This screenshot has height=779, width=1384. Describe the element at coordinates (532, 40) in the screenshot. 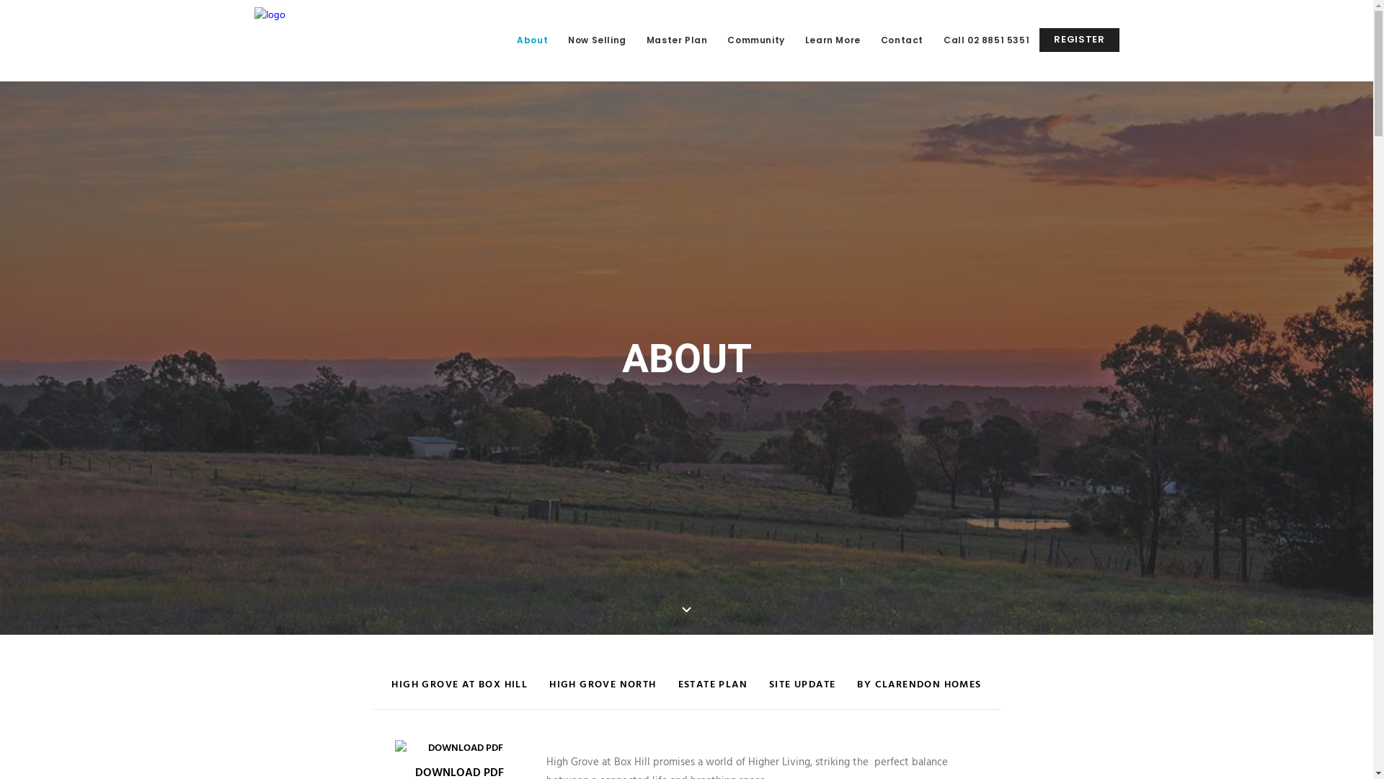

I see `About` at that location.